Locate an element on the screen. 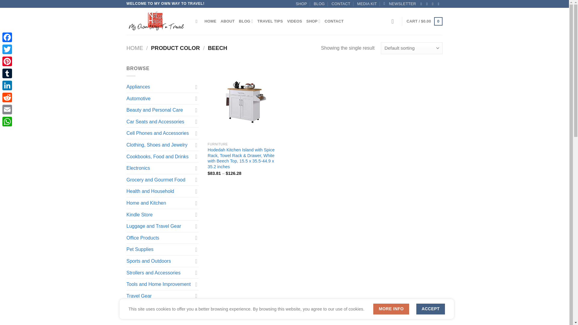 The width and height of the screenshot is (578, 325). Sign up for Newsletter is located at coordinates (400, 4).